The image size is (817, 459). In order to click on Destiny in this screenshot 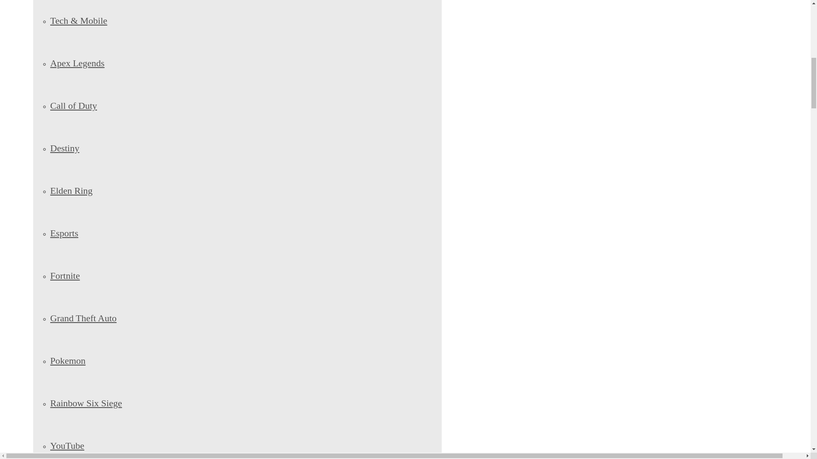, I will do `click(65, 148)`.